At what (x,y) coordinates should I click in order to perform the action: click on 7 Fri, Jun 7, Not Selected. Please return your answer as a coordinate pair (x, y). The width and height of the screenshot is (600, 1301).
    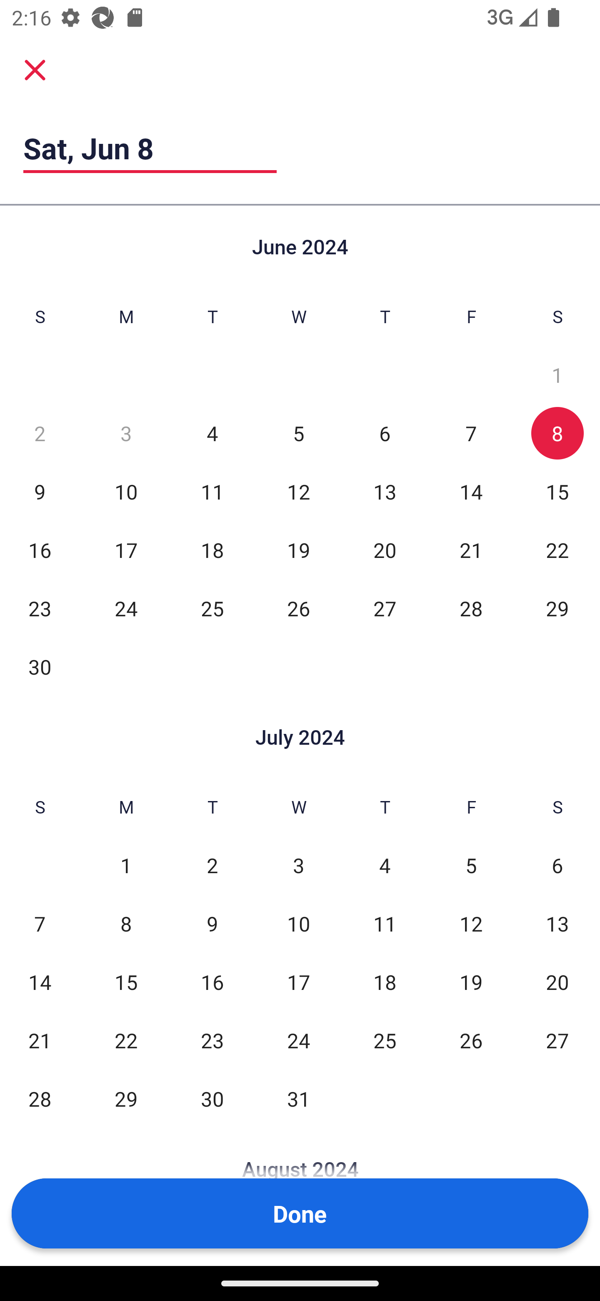
    Looking at the image, I should click on (471, 433).